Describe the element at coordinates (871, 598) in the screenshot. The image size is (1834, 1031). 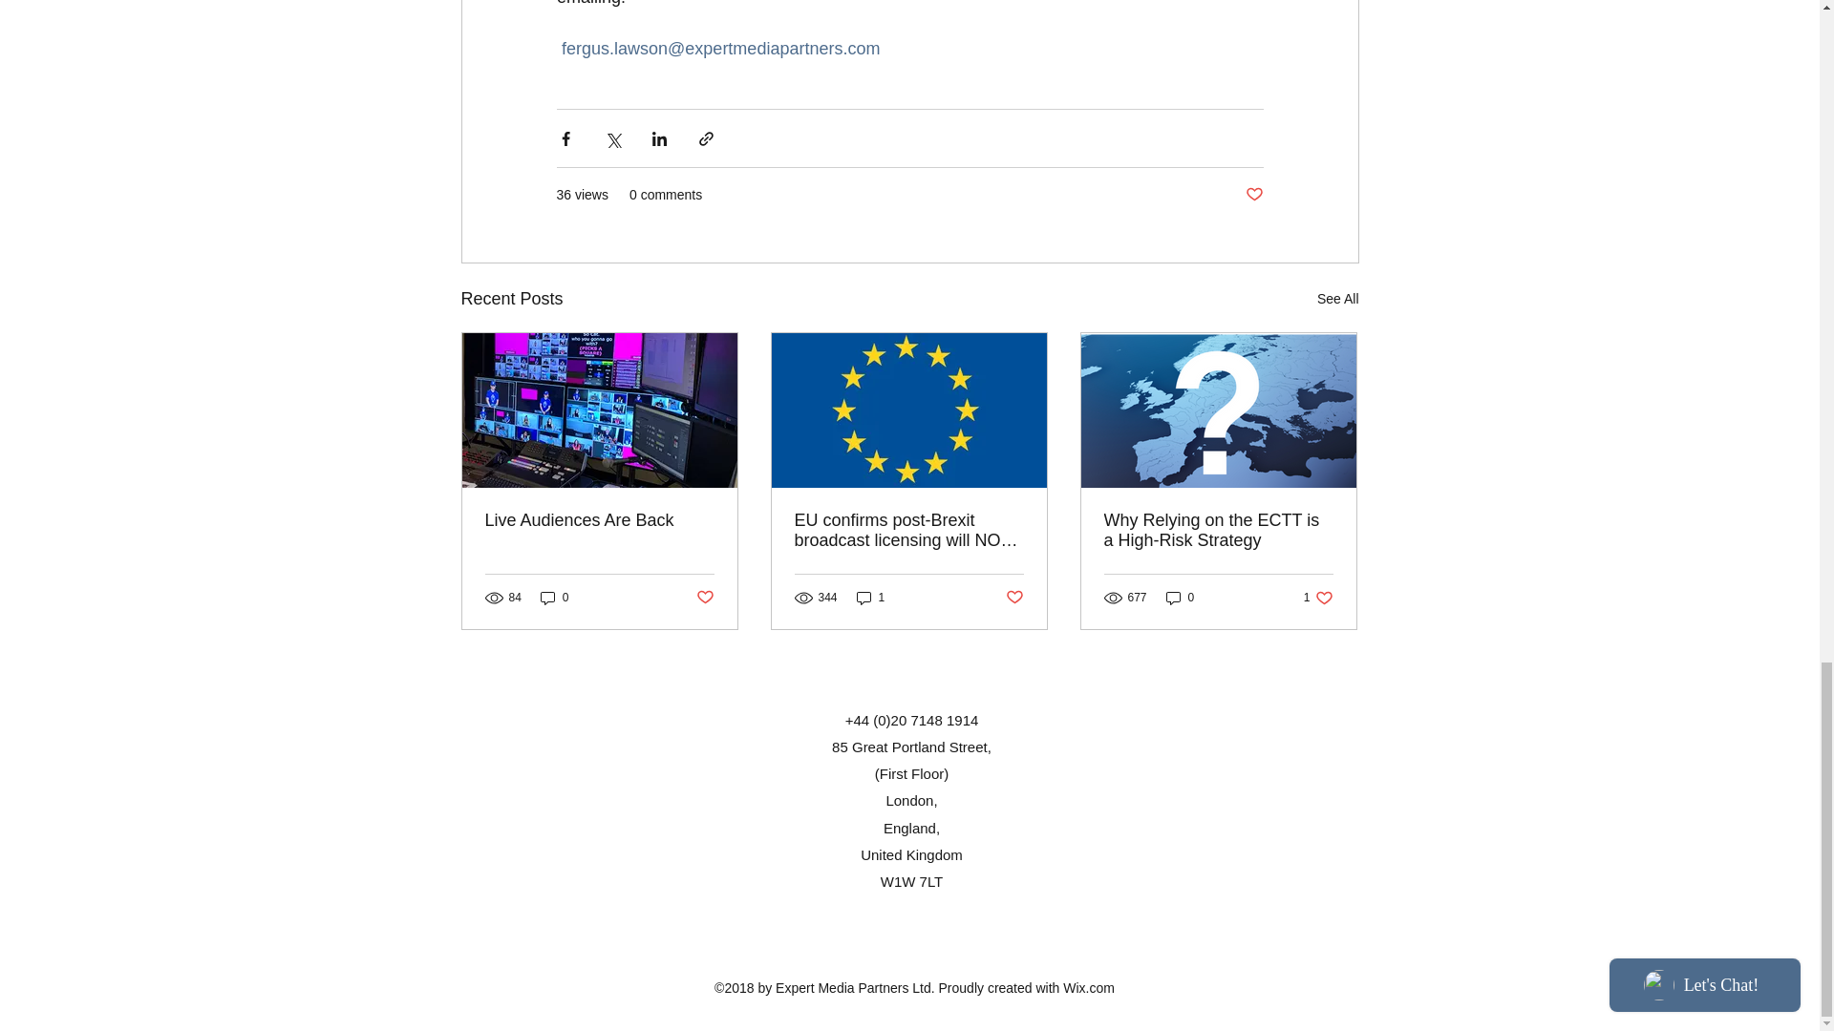
I see `1` at that location.